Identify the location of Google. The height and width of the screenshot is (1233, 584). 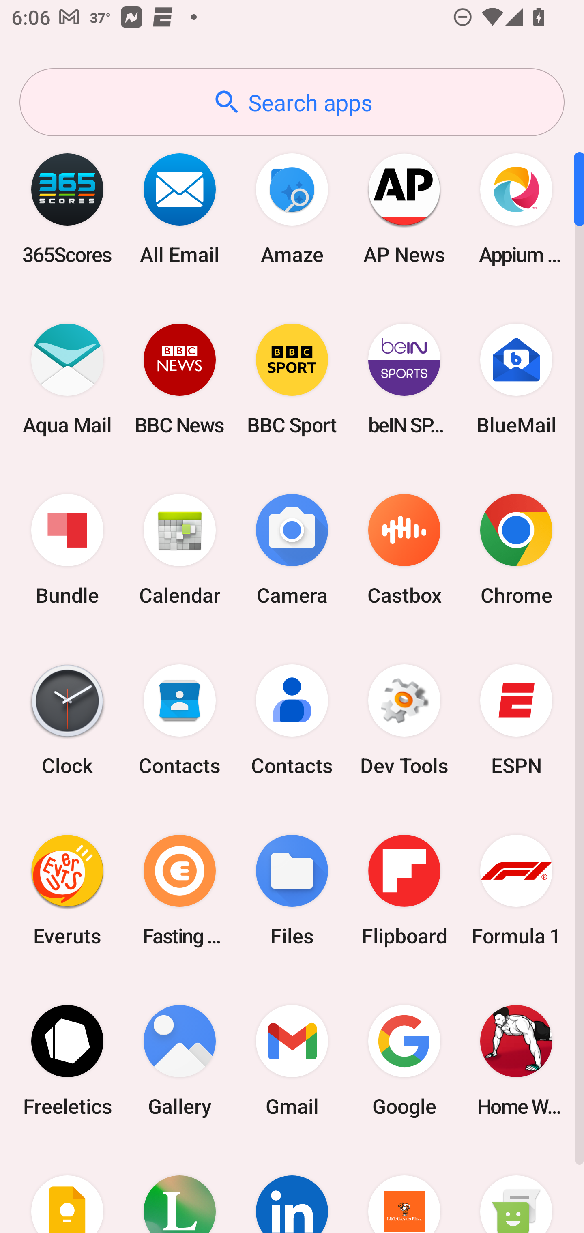
(404, 1060).